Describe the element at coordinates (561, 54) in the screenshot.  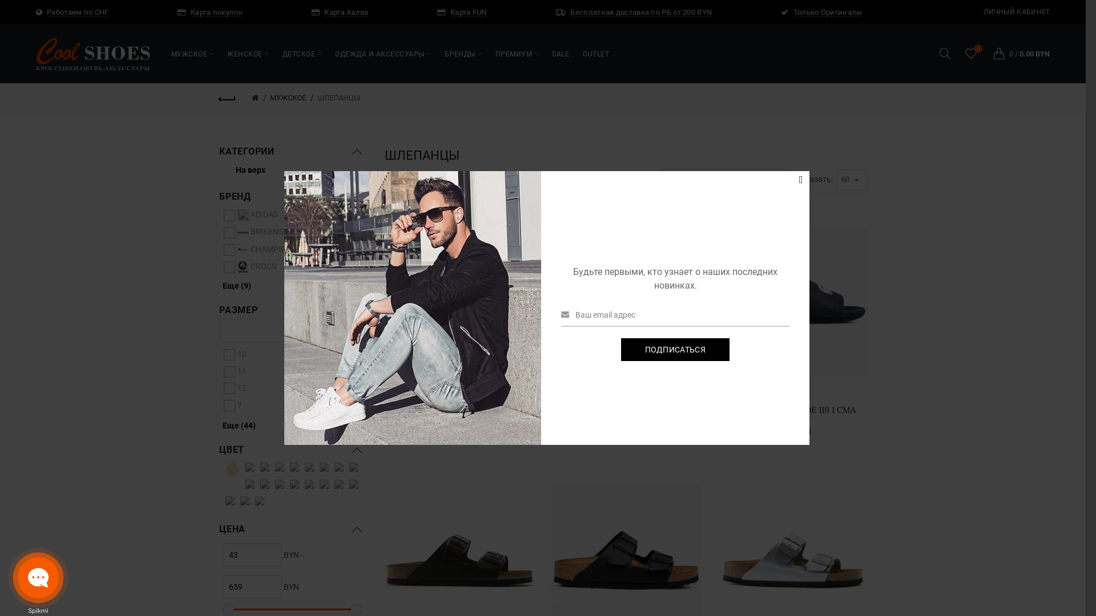
I see `SALE` at that location.